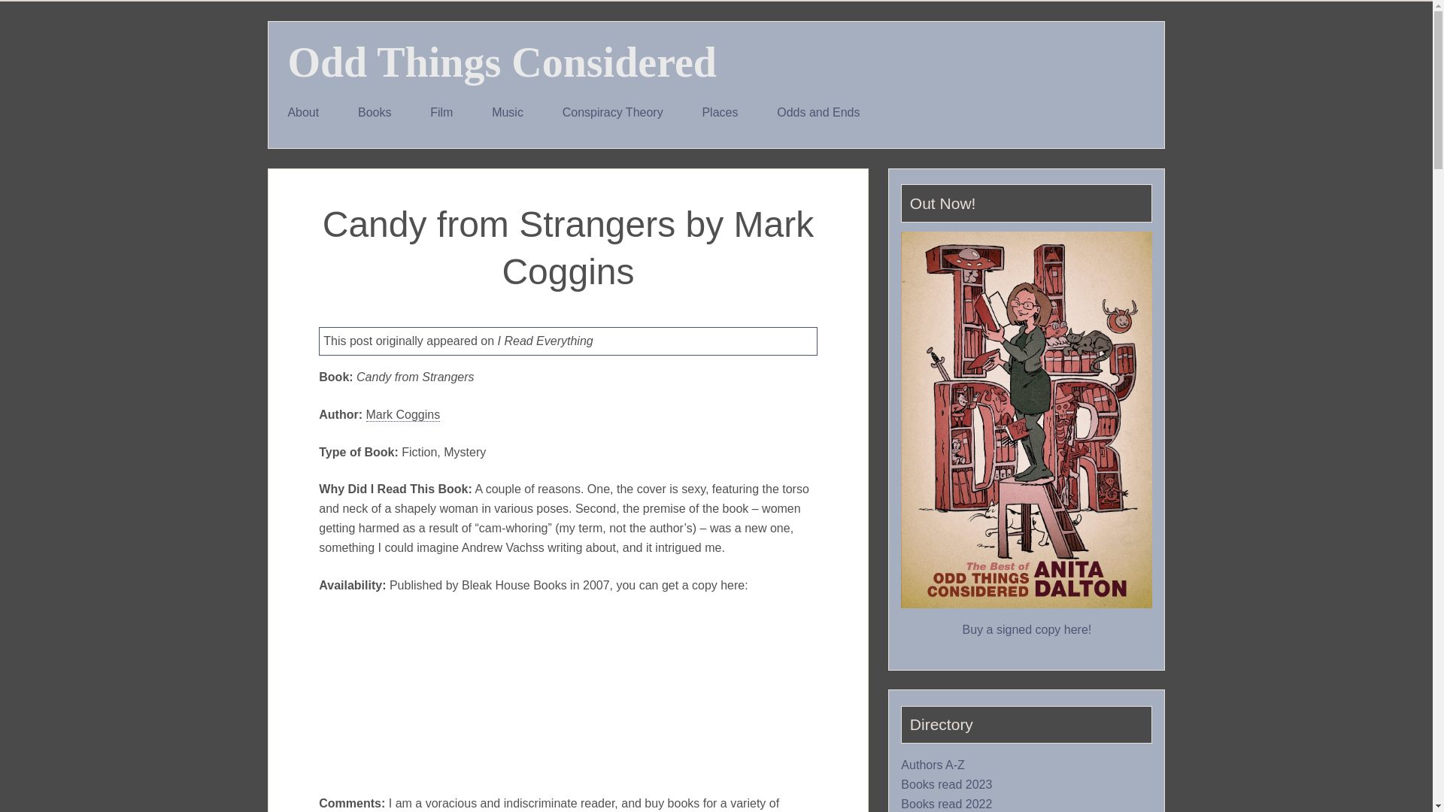 This screenshot has width=1444, height=812. Describe the element at coordinates (612, 113) in the screenshot. I see `Conspiracy Theory` at that location.